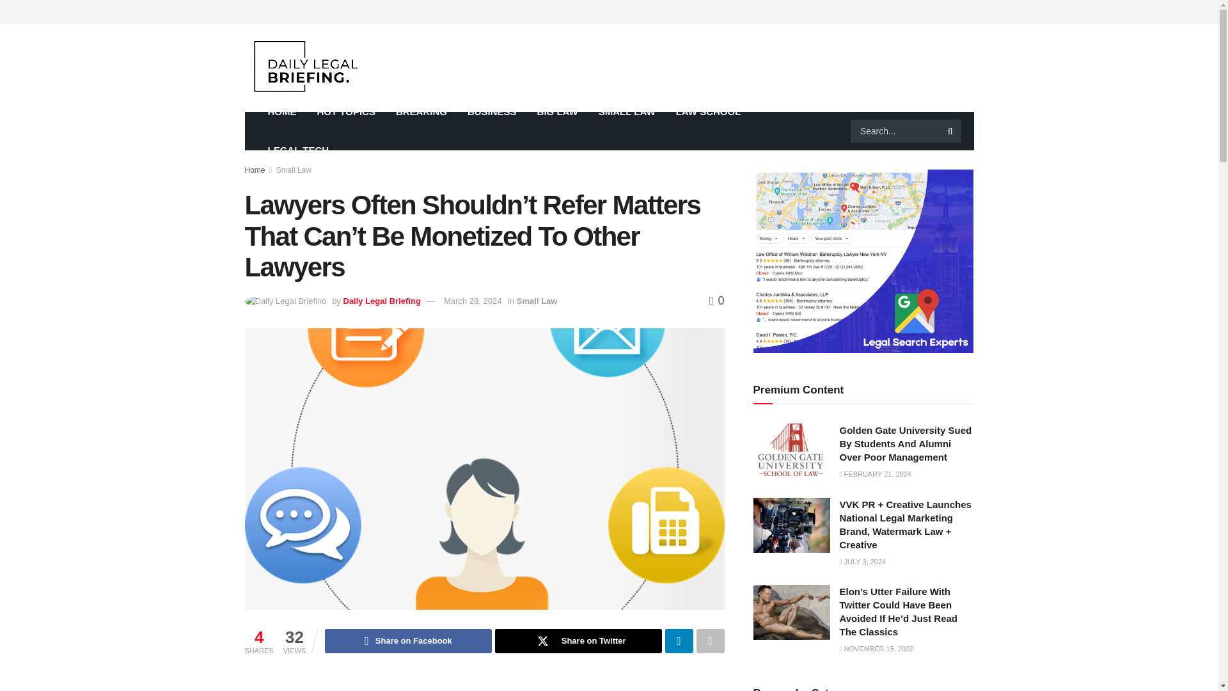  What do you see at coordinates (297, 150) in the screenshot?
I see `LEGAL TECH` at bounding box center [297, 150].